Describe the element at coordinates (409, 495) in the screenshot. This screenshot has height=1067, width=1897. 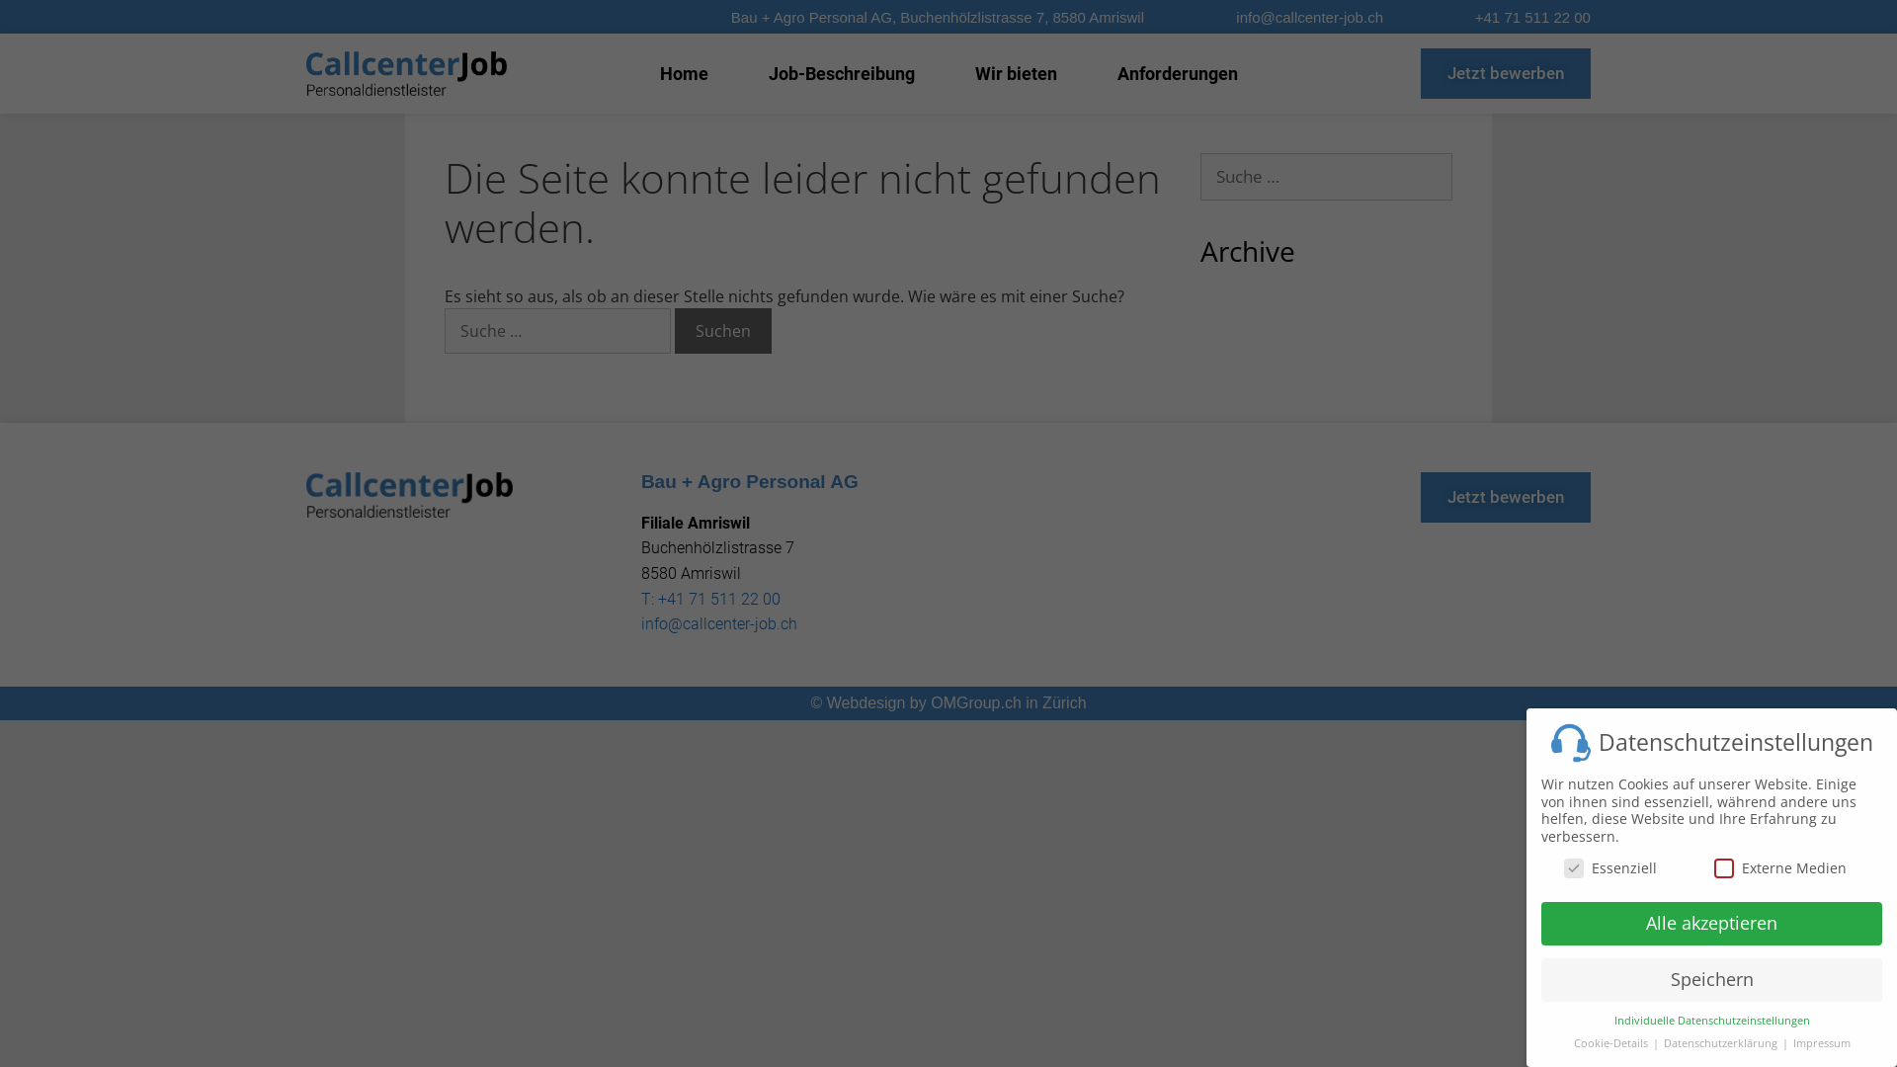
I see `callcenter_logo.png` at that location.